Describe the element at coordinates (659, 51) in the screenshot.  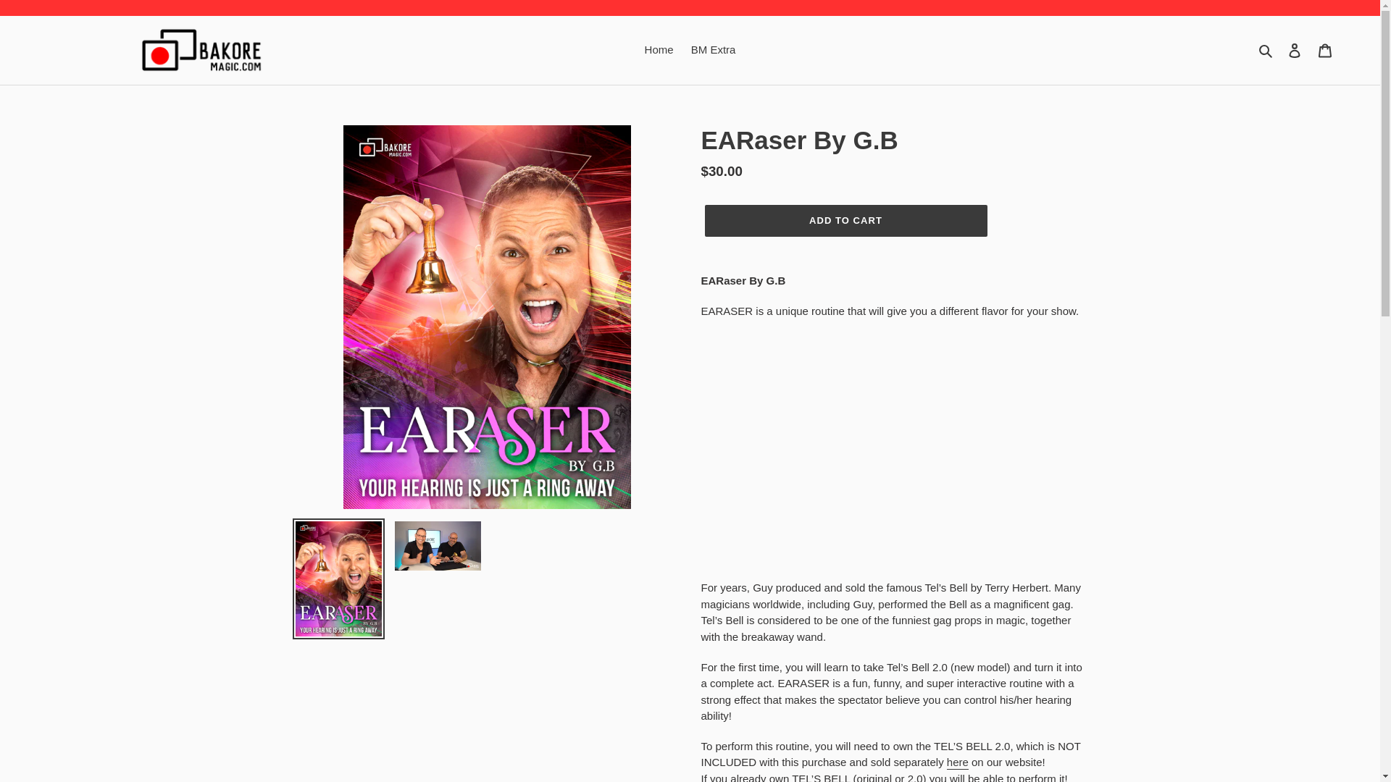
I see `Home` at that location.